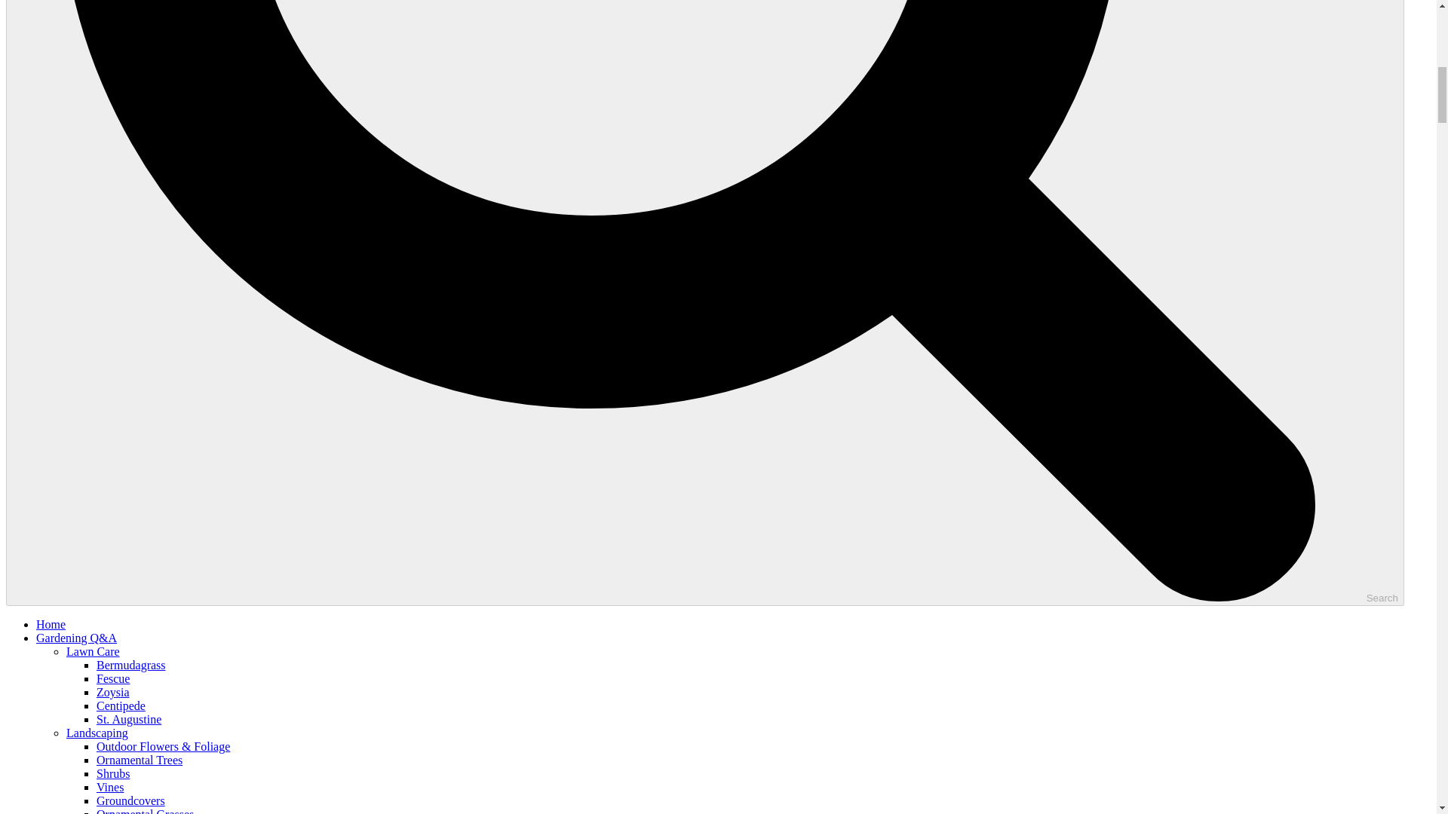 The width and height of the screenshot is (1448, 814). Describe the element at coordinates (121, 705) in the screenshot. I see `Centipede` at that location.